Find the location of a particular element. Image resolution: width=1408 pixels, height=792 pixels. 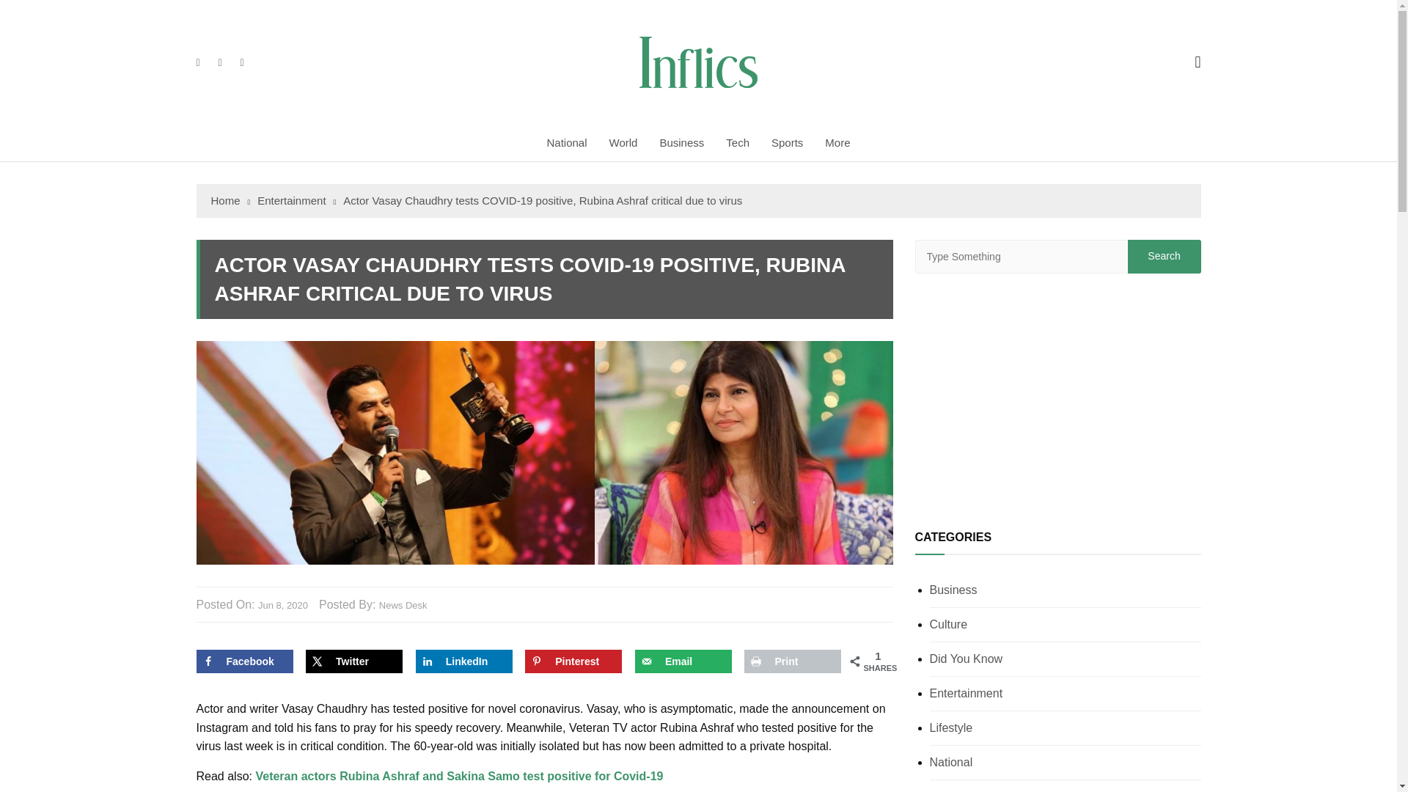

Share on X is located at coordinates (353, 661).